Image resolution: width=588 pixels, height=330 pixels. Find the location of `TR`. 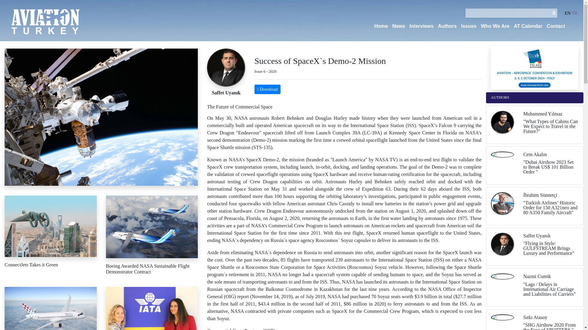

TR is located at coordinates (575, 13).